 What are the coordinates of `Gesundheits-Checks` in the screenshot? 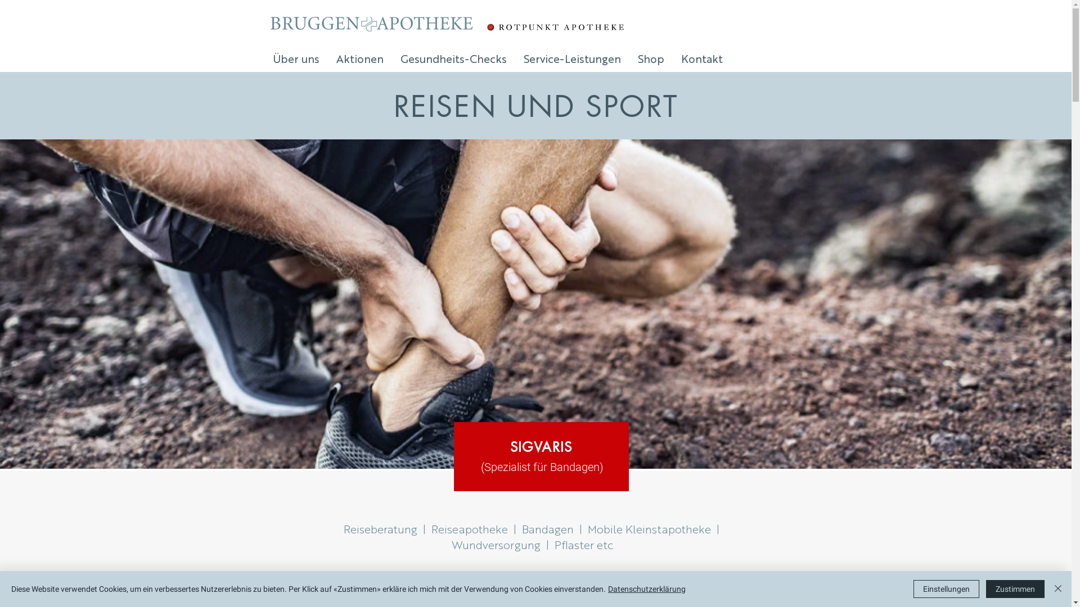 It's located at (453, 58).